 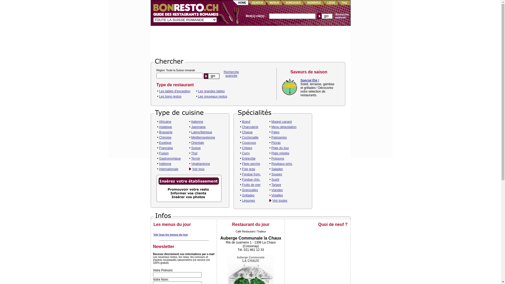 I want to click on Sushi, so click(x=275, y=180).